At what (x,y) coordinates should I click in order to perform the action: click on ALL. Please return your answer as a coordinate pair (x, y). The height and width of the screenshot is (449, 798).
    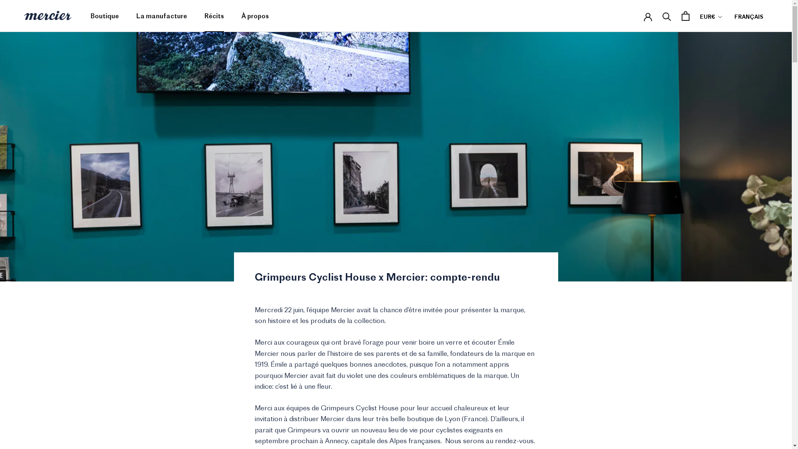
    Looking at the image, I should click on (726, 49).